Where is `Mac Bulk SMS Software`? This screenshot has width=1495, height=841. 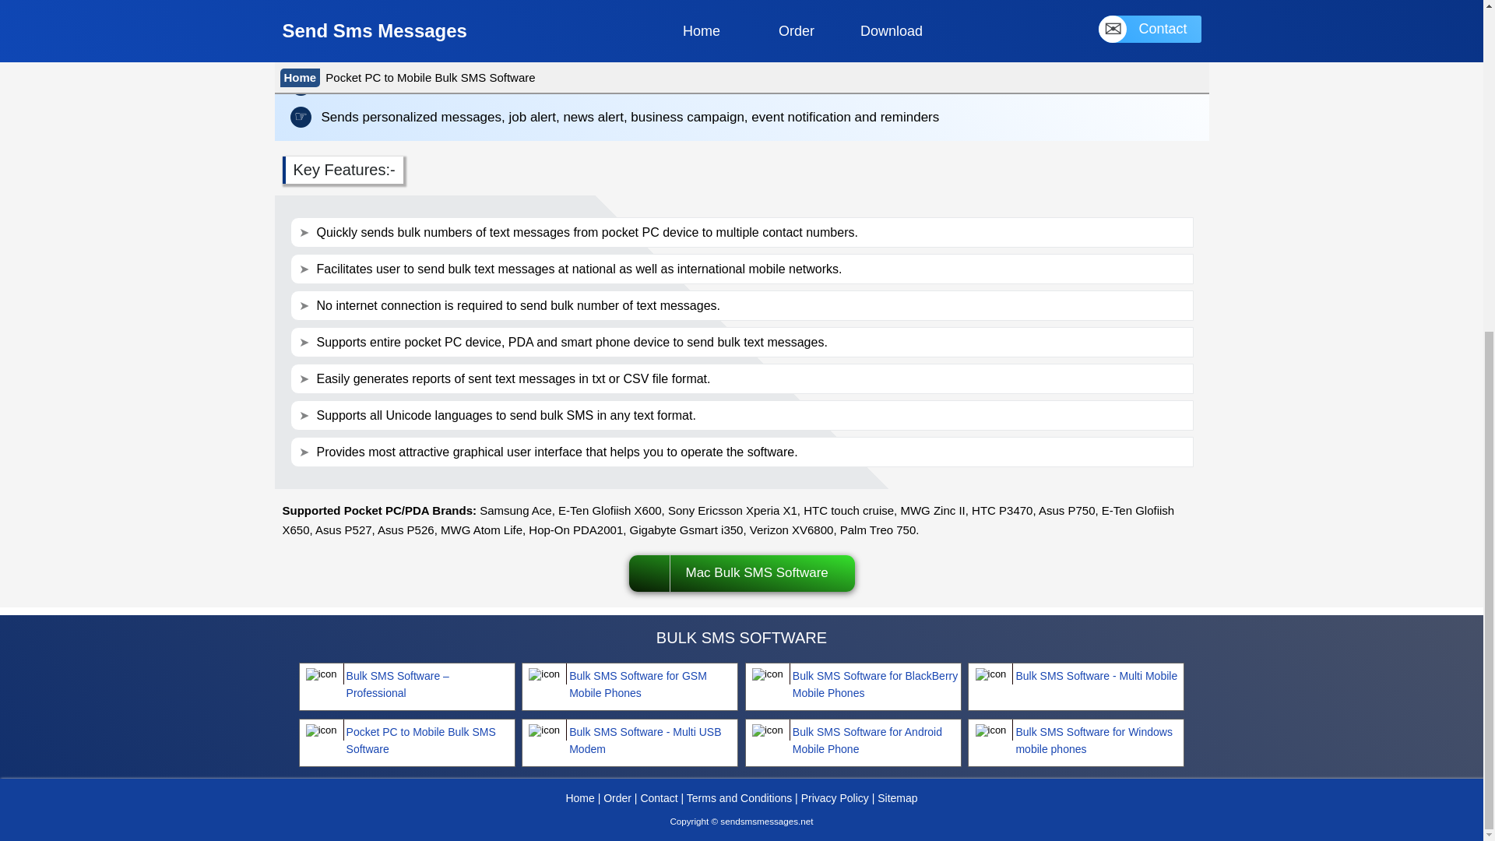
Mac Bulk SMS Software is located at coordinates (742, 573).